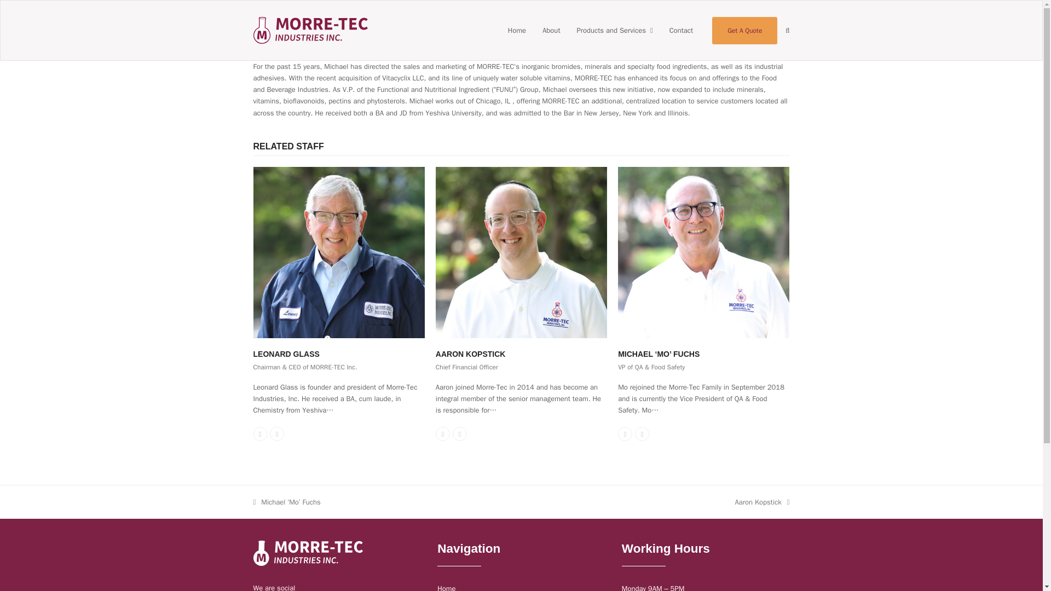 This screenshot has width=1051, height=591. Describe the element at coordinates (286, 354) in the screenshot. I see `LEONARD GLASS` at that location.